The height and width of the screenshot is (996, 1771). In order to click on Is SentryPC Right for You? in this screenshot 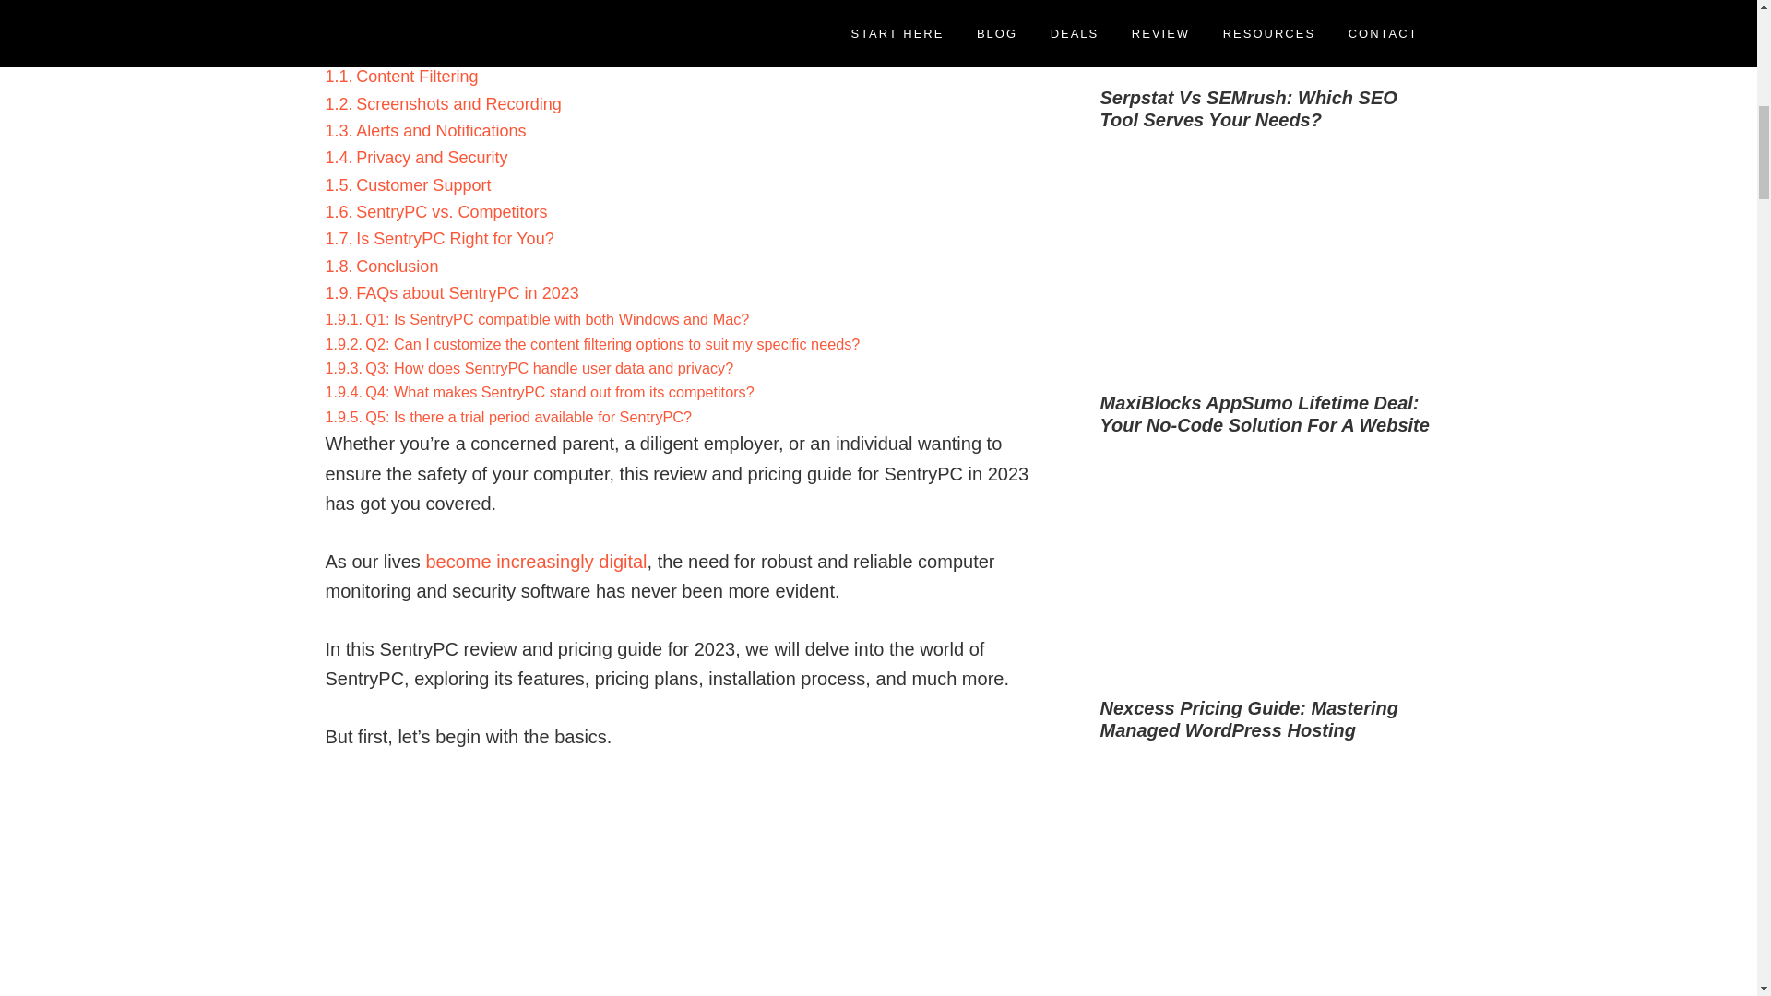, I will do `click(454, 238)`.